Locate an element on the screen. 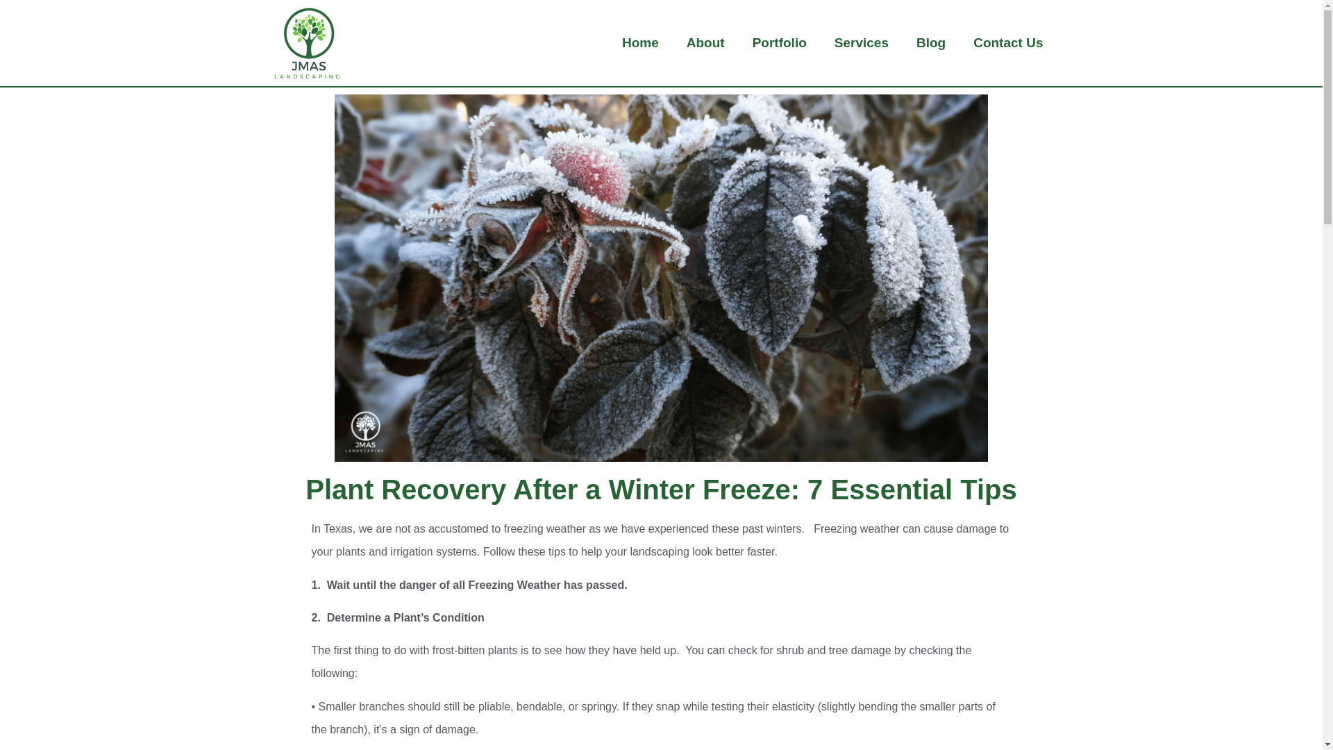 The image size is (1333, 750). Blog is located at coordinates (930, 43).